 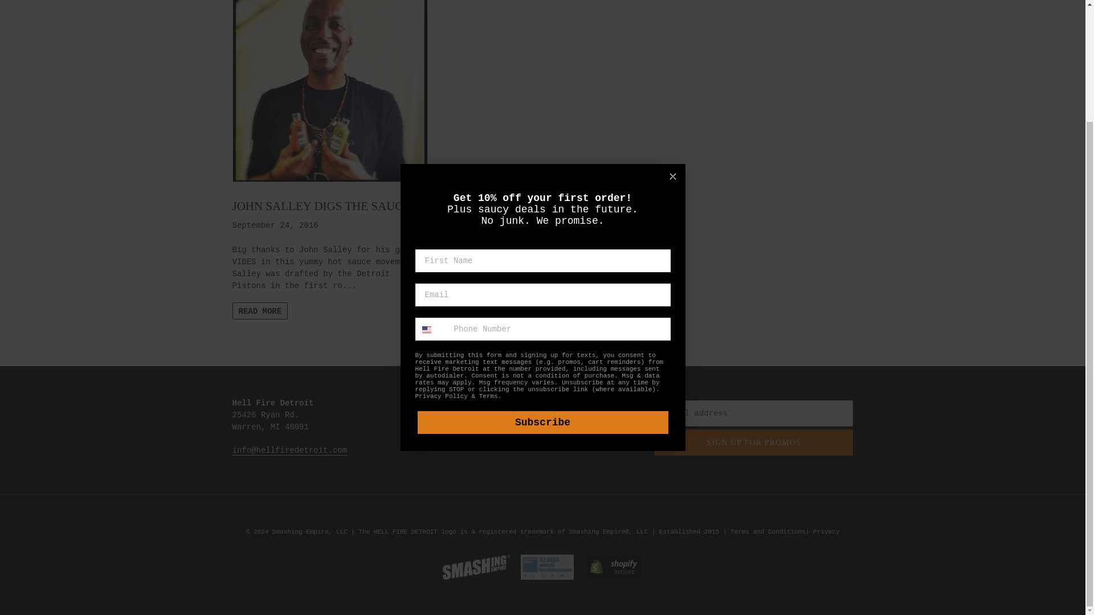 I want to click on JOHN SALLEY DIGS THE SAUCE!, so click(x=329, y=106).